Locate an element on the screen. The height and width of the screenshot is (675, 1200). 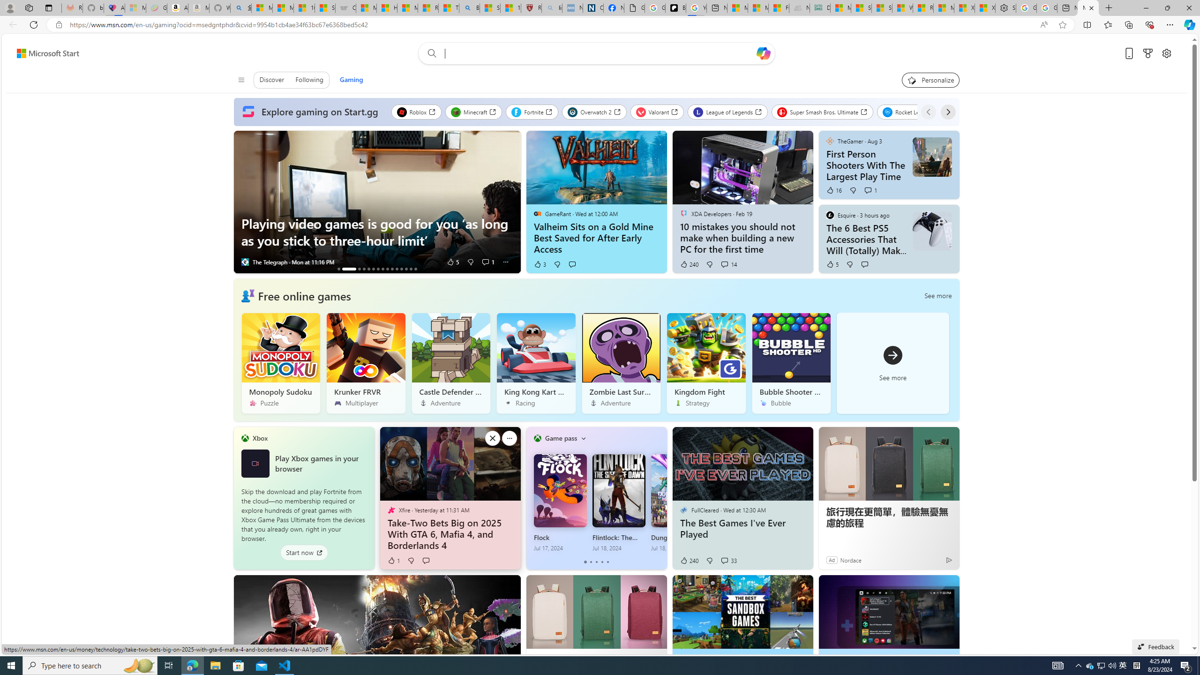
Where Will Nvidia Stock Be in 3 Years? is located at coordinates (364, 269).